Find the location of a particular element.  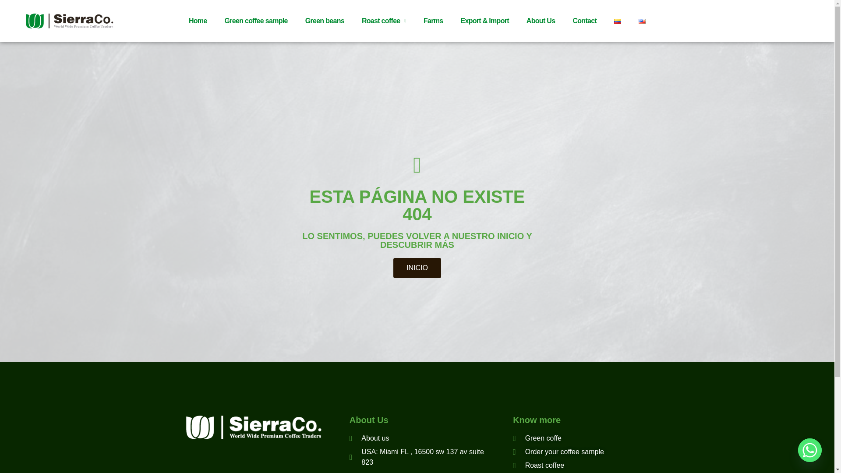

About us is located at coordinates (417, 438).